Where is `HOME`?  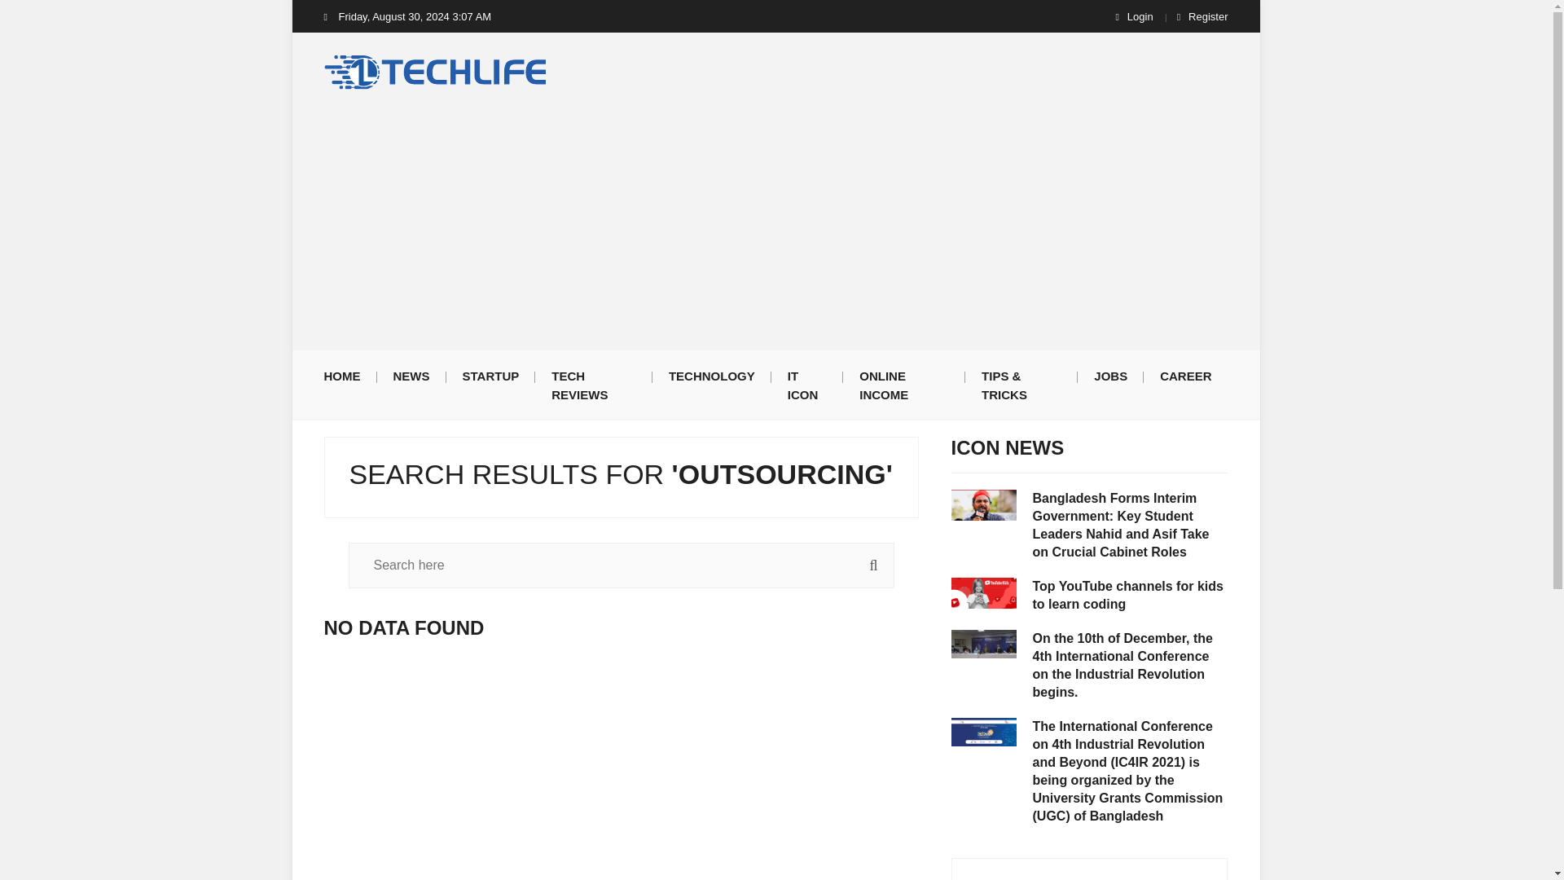
HOME is located at coordinates (350, 375).